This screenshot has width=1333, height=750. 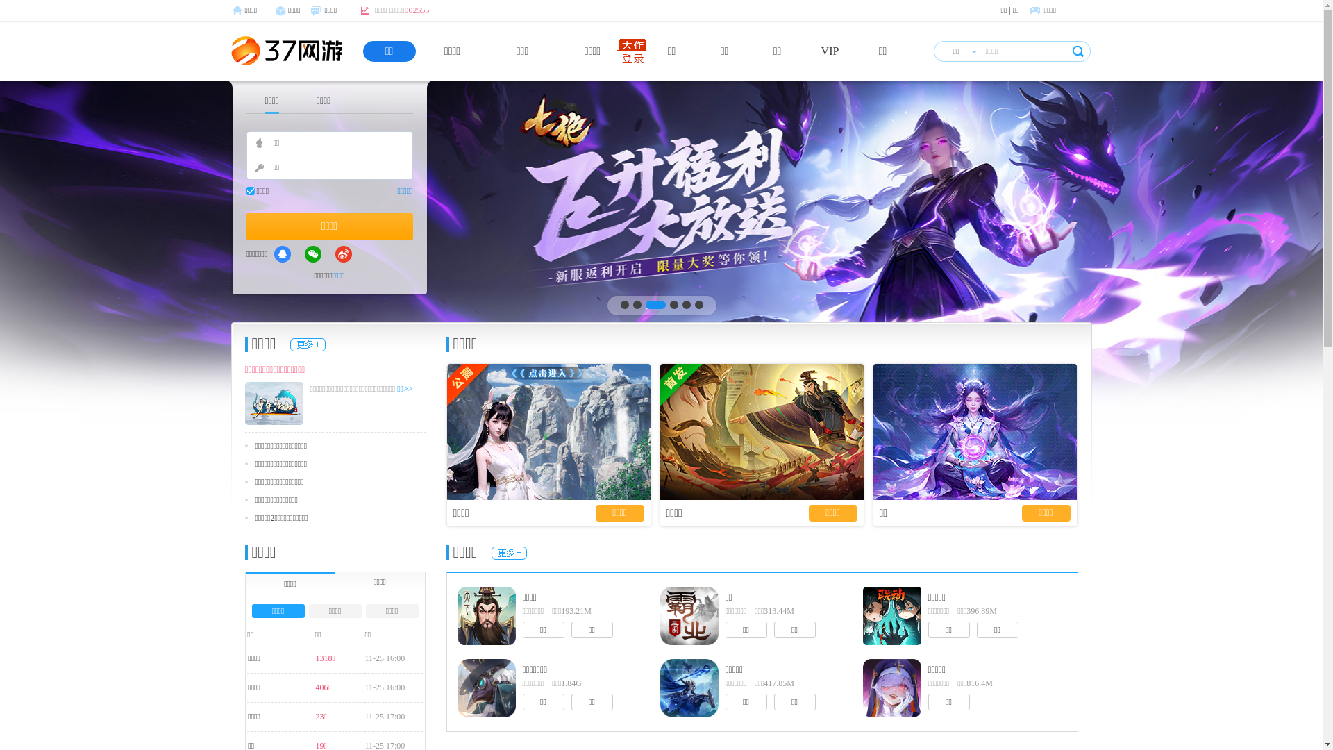 What do you see at coordinates (830, 51) in the screenshot?
I see `VIP` at bounding box center [830, 51].